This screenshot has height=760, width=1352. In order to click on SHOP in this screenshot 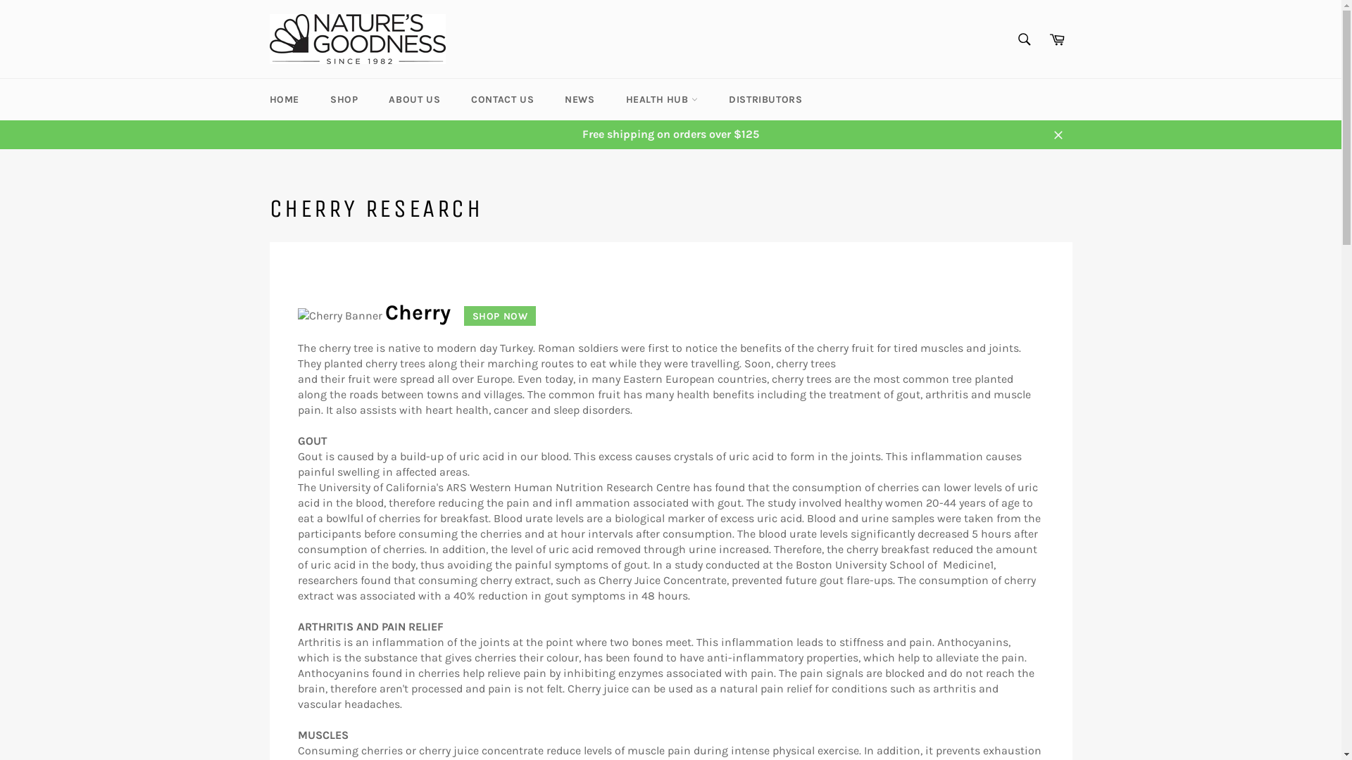, I will do `click(344, 100)`.